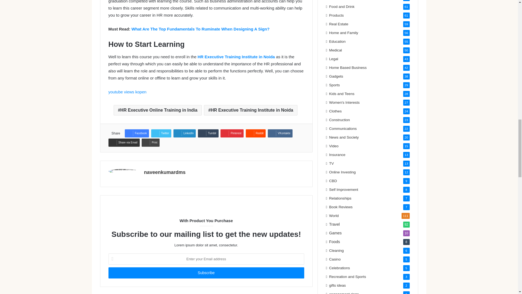 This screenshot has width=522, height=294. Describe the element at coordinates (256, 133) in the screenshot. I see `Reddit` at that location.